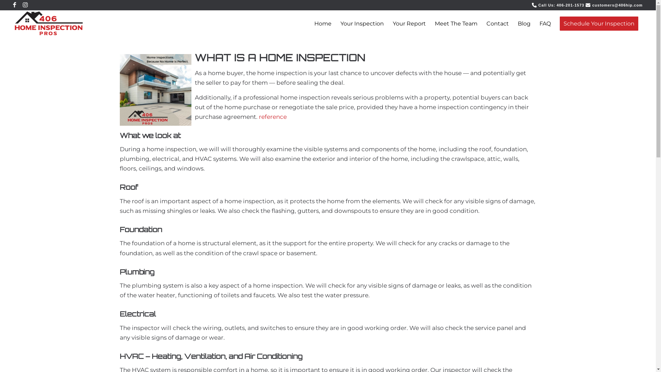 The height and width of the screenshot is (372, 661). I want to click on reference, so click(273, 117).